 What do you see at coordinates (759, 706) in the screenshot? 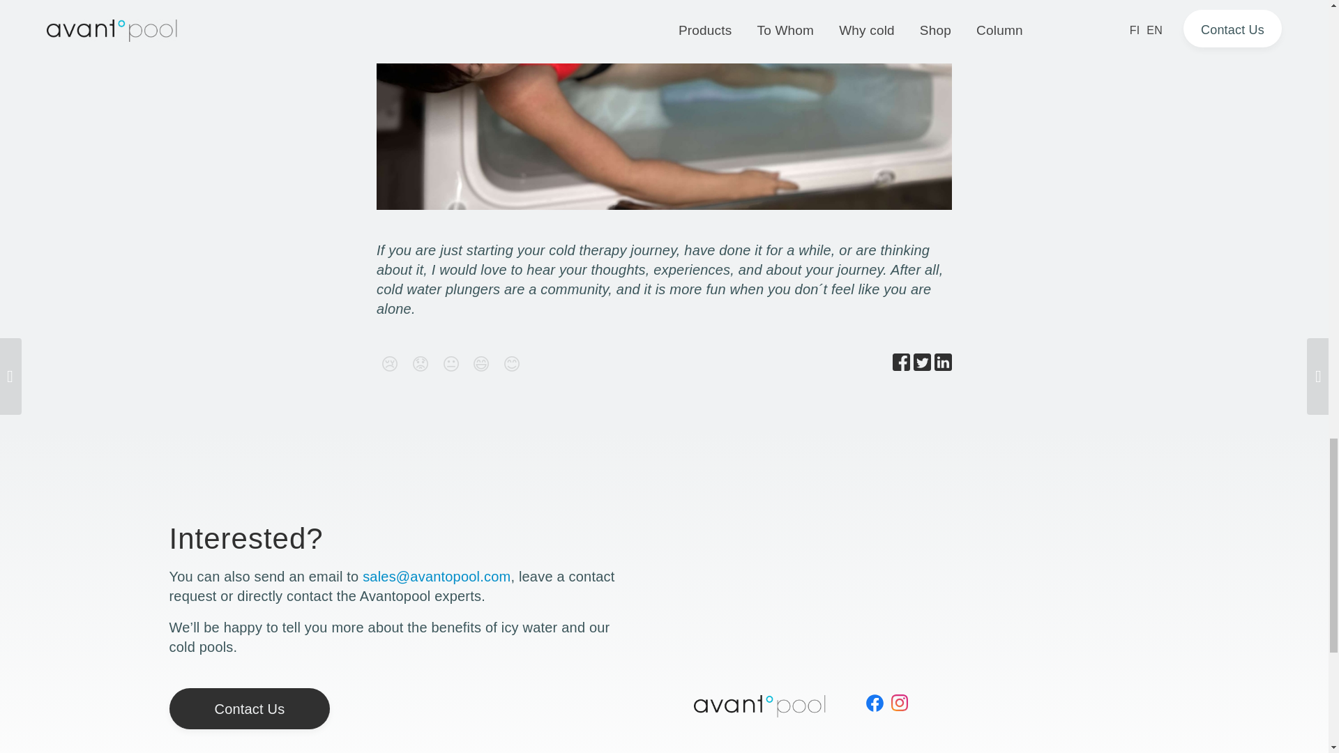
I see `Avantopool logo` at bounding box center [759, 706].